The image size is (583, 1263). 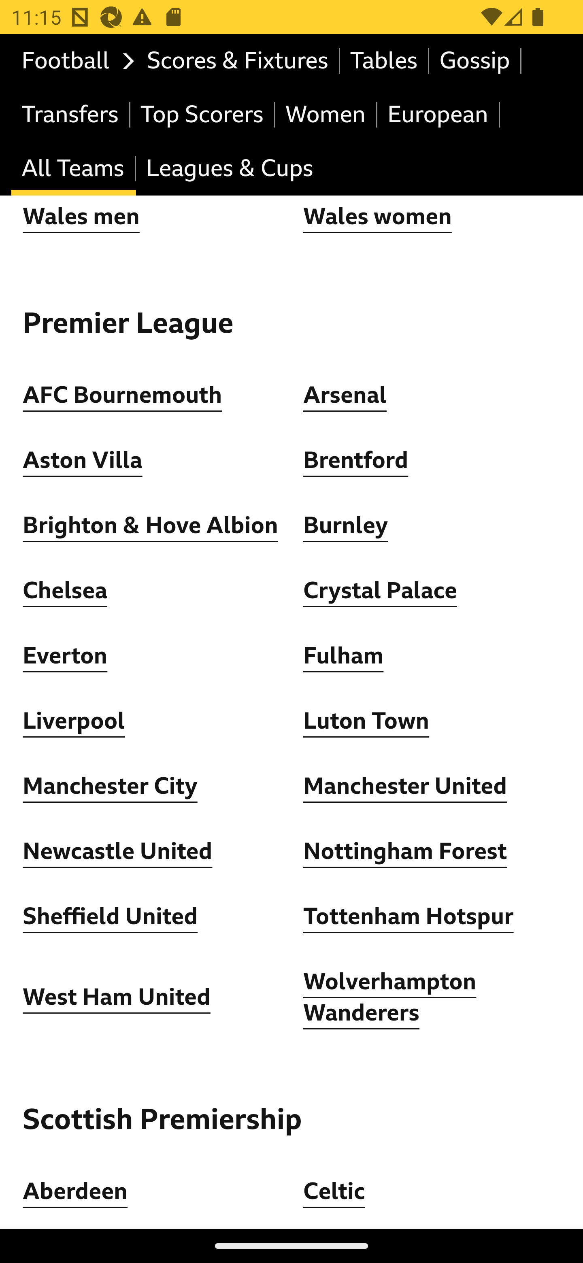 What do you see at coordinates (380, 590) in the screenshot?
I see `Crystal Palace` at bounding box center [380, 590].